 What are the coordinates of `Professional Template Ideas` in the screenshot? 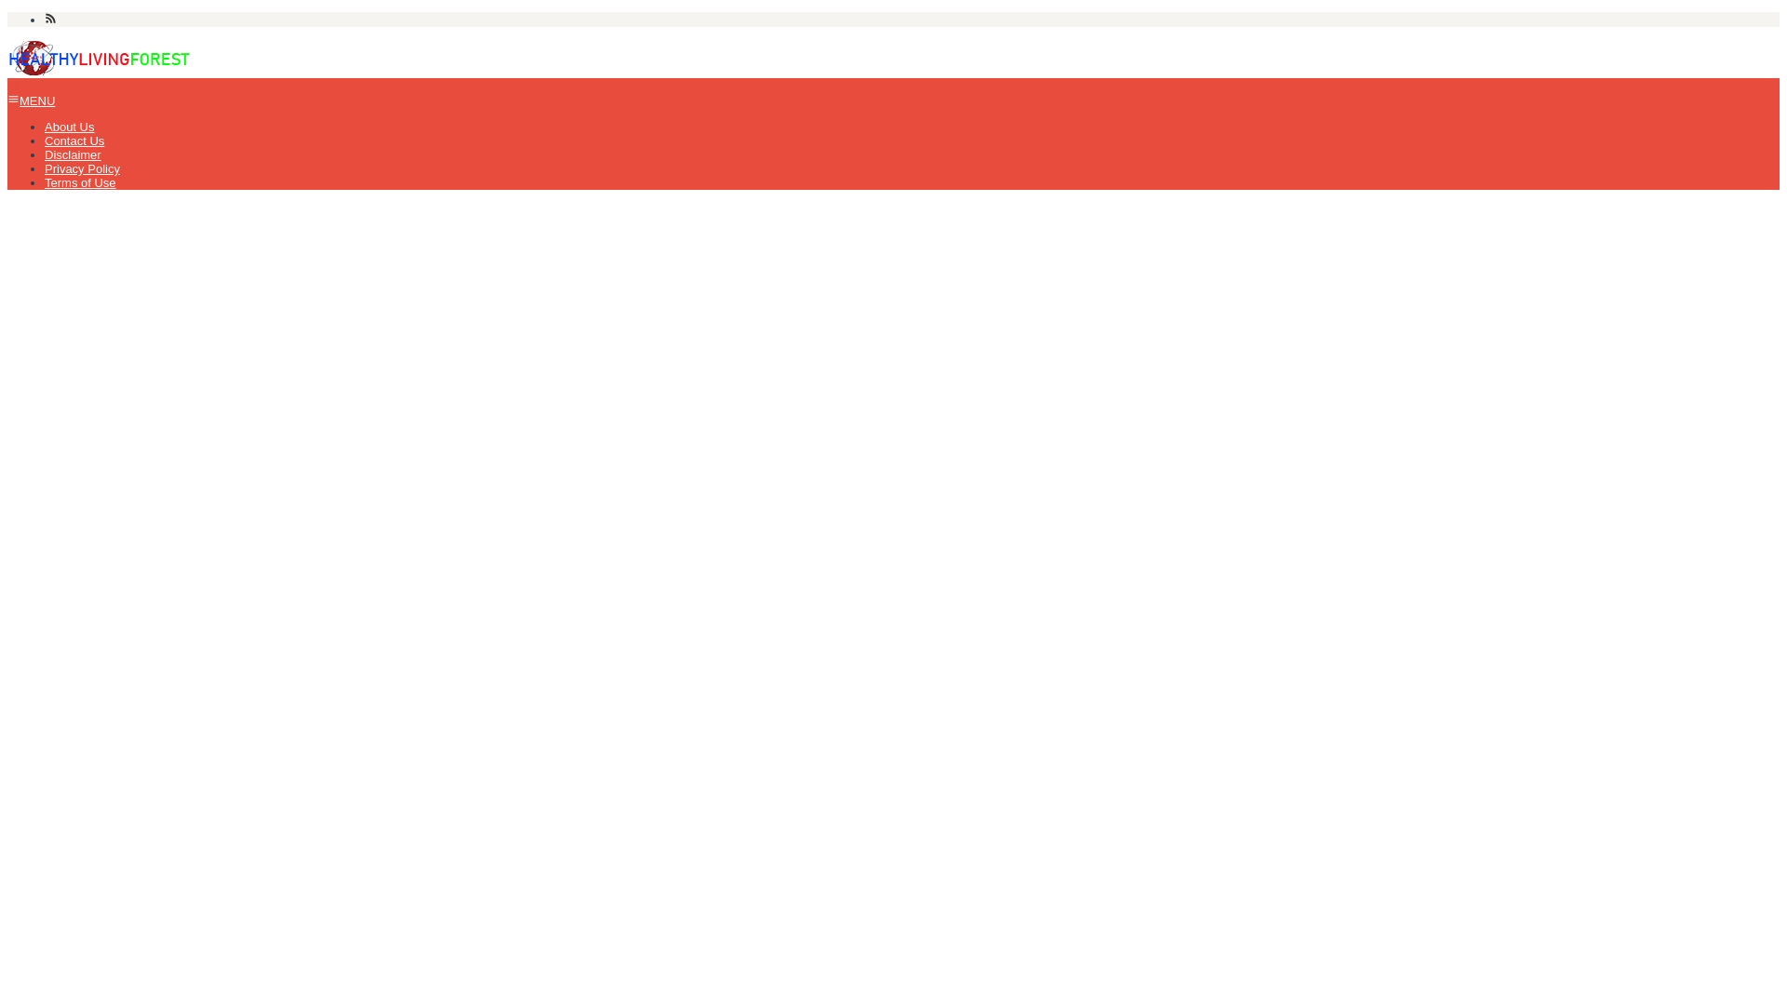 It's located at (100, 71).